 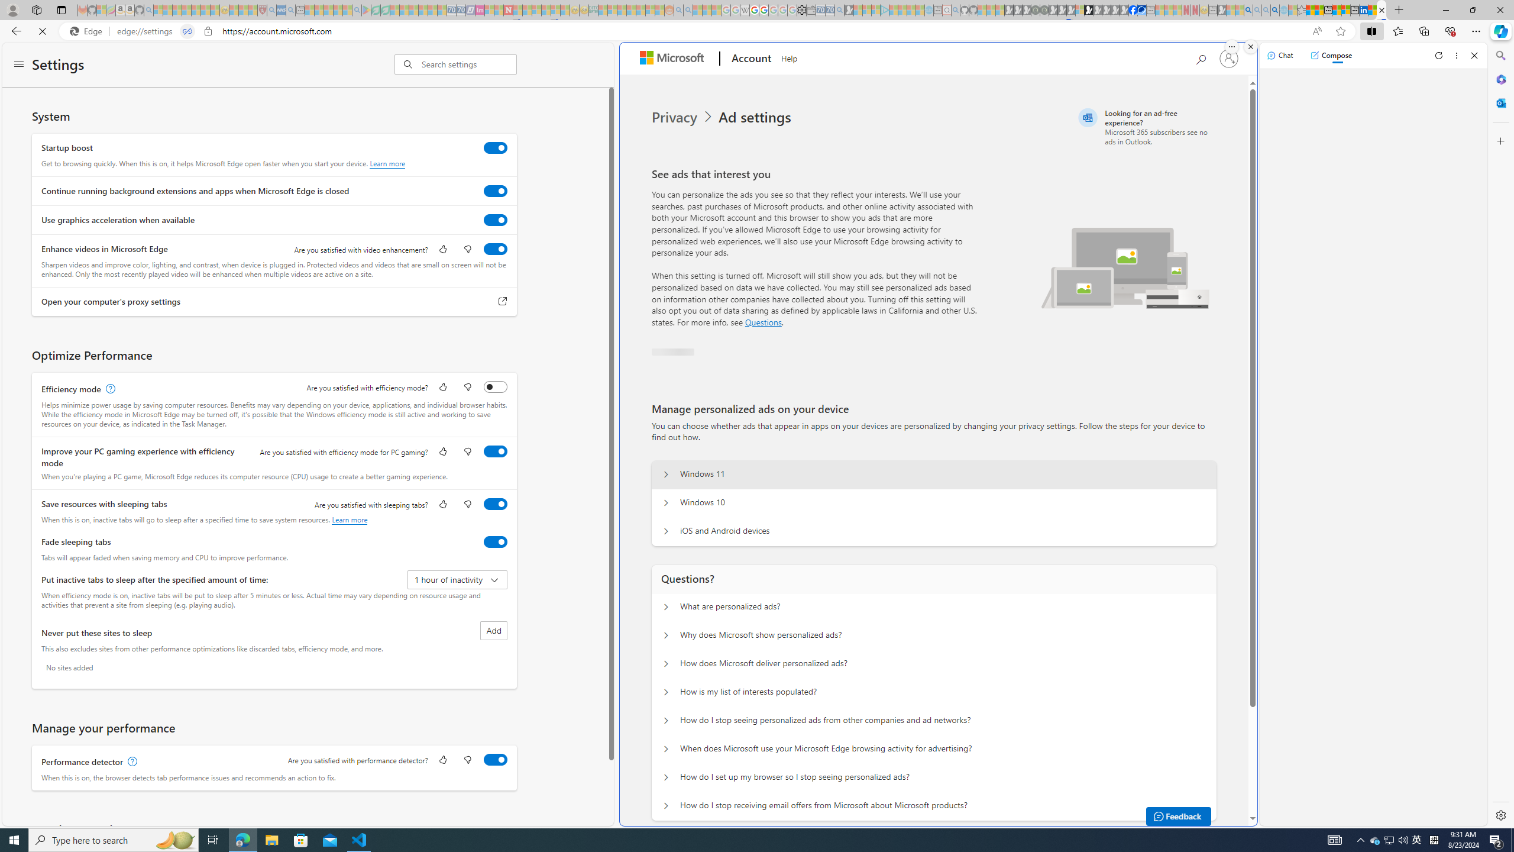 What do you see at coordinates (1125, 267) in the screenshot?
I see `Illustration of multiple devices` at bounding box center [1125, 267].